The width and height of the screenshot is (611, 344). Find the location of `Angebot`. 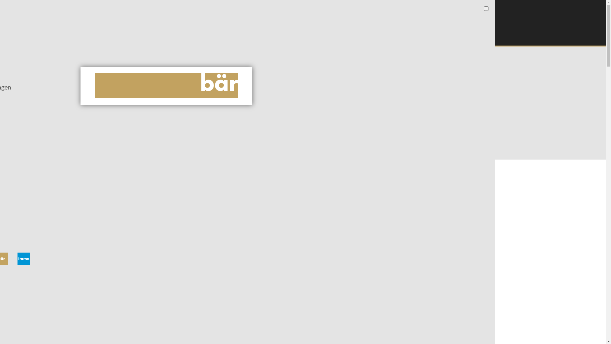

Angebot is located at coordinates (131, 54).